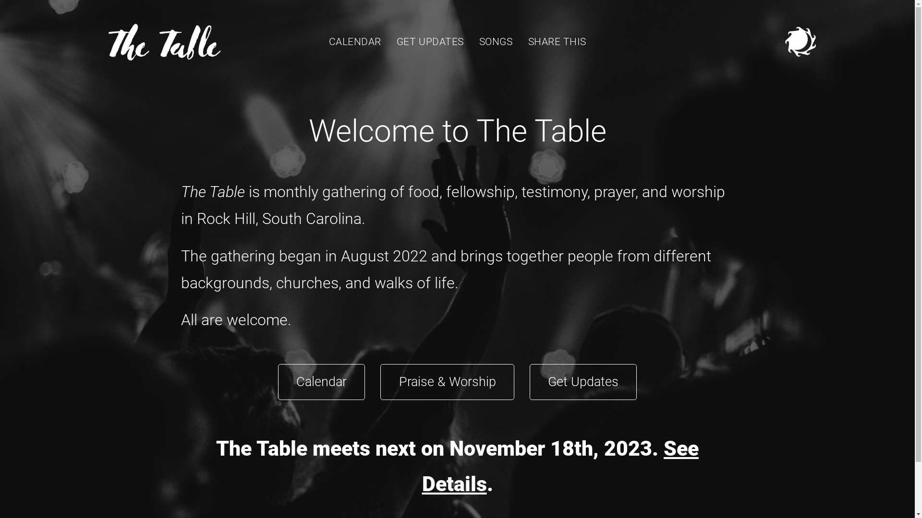 The image size is (922, 518). Describe the element at coordinates (496, 42) in the screenshot. I see `SONGS` at that location.